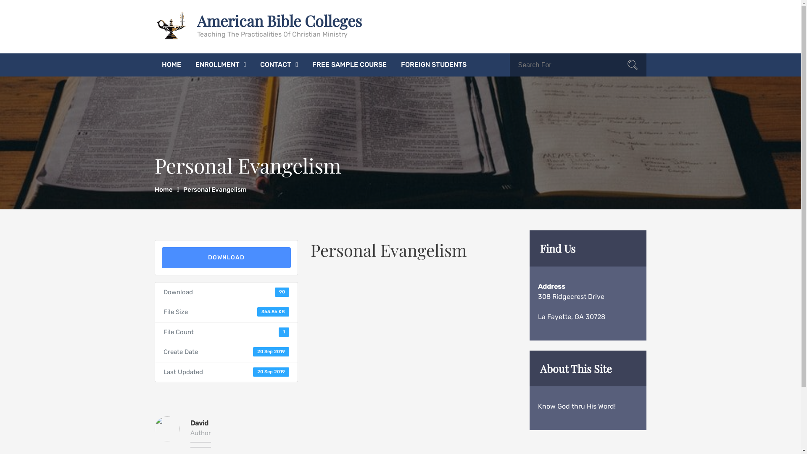 The width and height of the screenshot is (807, 454). I want to click on HOME, so click(171, 65).